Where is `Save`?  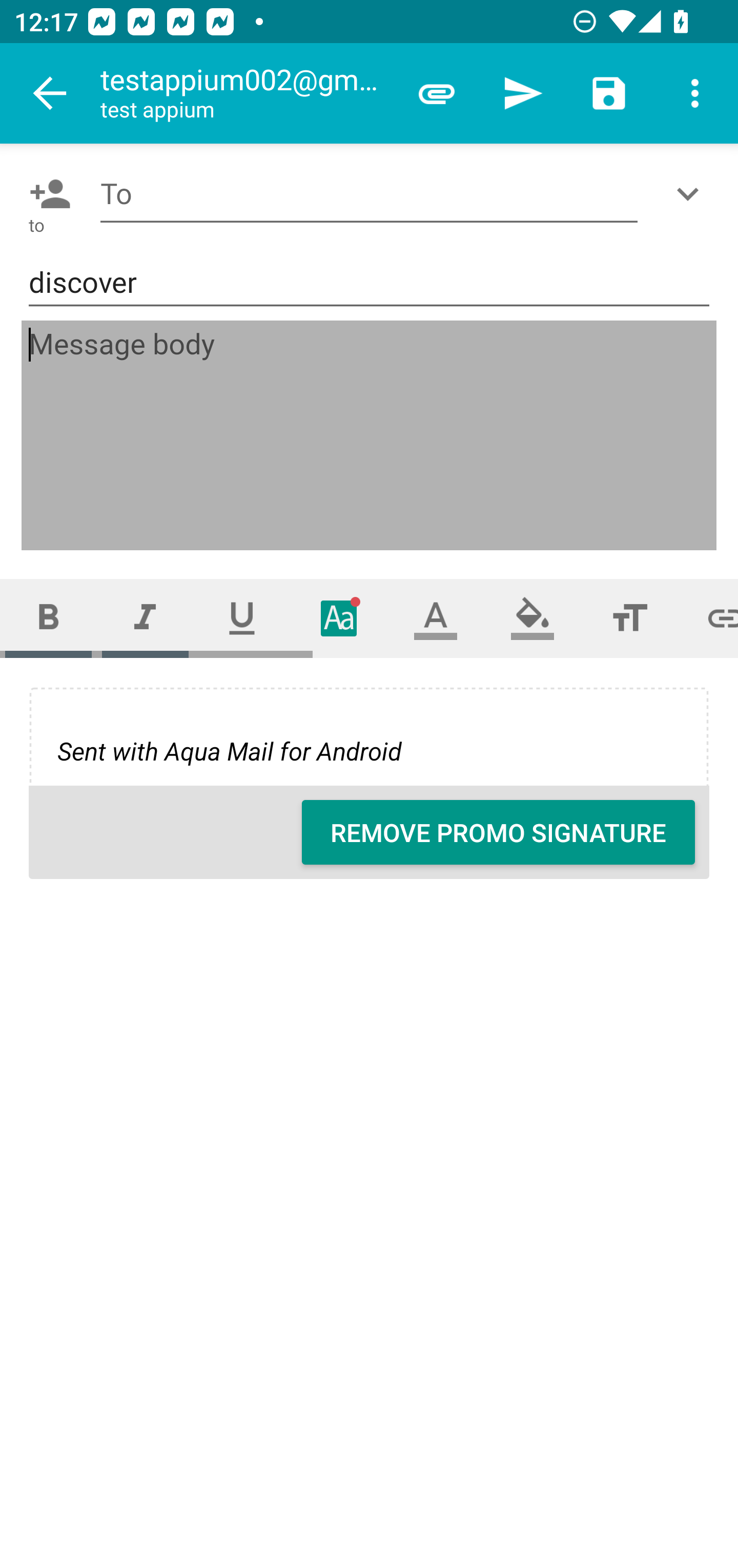 Save is located at coordinates (609, 93).